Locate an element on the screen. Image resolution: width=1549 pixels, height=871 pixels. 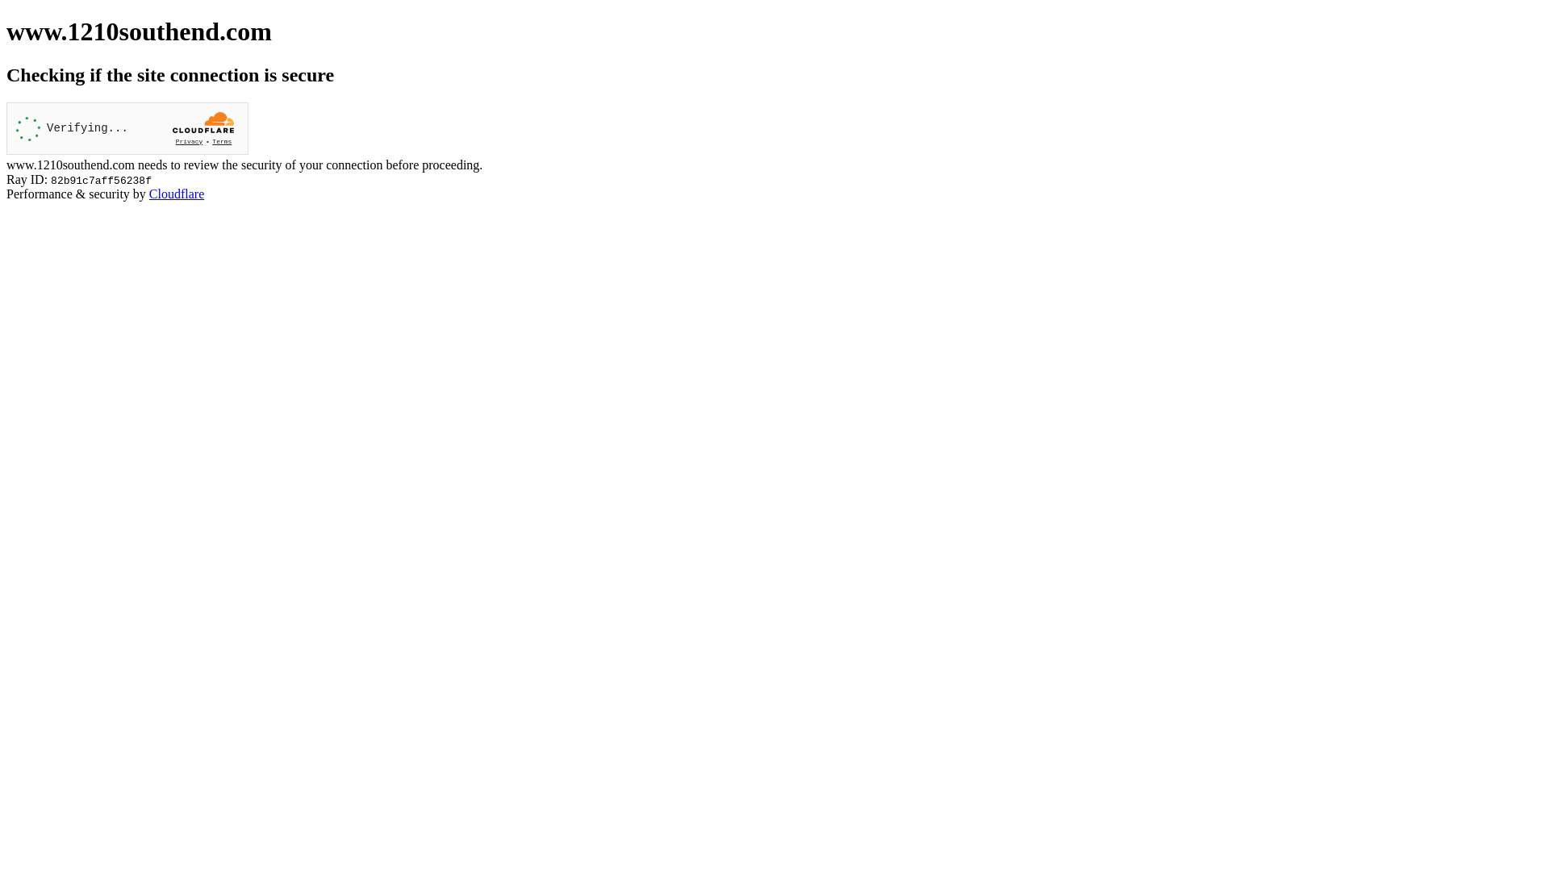
Widget containing a Cloudflare security challenge is located at coordinates (127, 129).